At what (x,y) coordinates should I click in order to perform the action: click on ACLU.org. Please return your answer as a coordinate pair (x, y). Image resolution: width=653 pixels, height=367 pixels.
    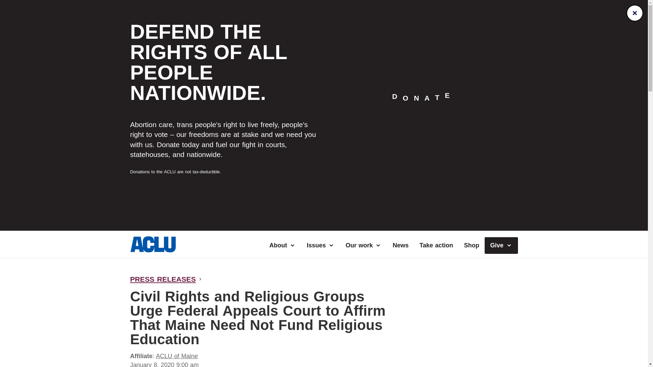
    Looking at the image, I should click on (153, 250).